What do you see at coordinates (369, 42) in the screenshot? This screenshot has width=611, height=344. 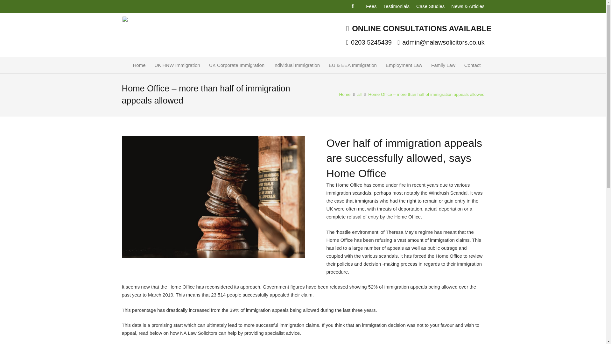 I see `0203 5245439` at bounding box center [369, 42].